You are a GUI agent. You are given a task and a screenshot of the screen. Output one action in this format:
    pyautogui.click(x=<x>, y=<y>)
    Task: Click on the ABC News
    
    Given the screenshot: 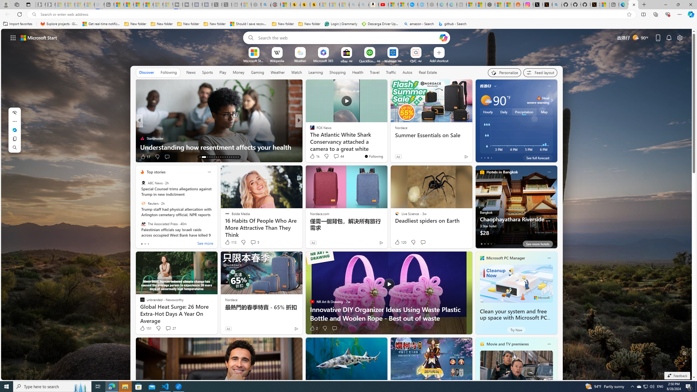 What is the action you would take?
    pyautogui.click(x=143, y=183)
    